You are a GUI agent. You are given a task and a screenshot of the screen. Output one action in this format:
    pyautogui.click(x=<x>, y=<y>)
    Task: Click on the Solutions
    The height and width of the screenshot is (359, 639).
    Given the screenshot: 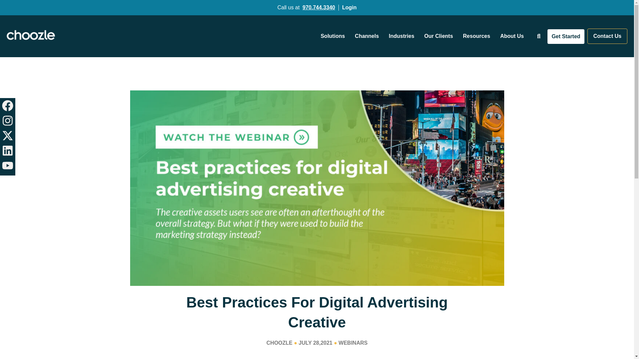 What is the action you would take?
    pyautogui.click(x=334, y=36)
    